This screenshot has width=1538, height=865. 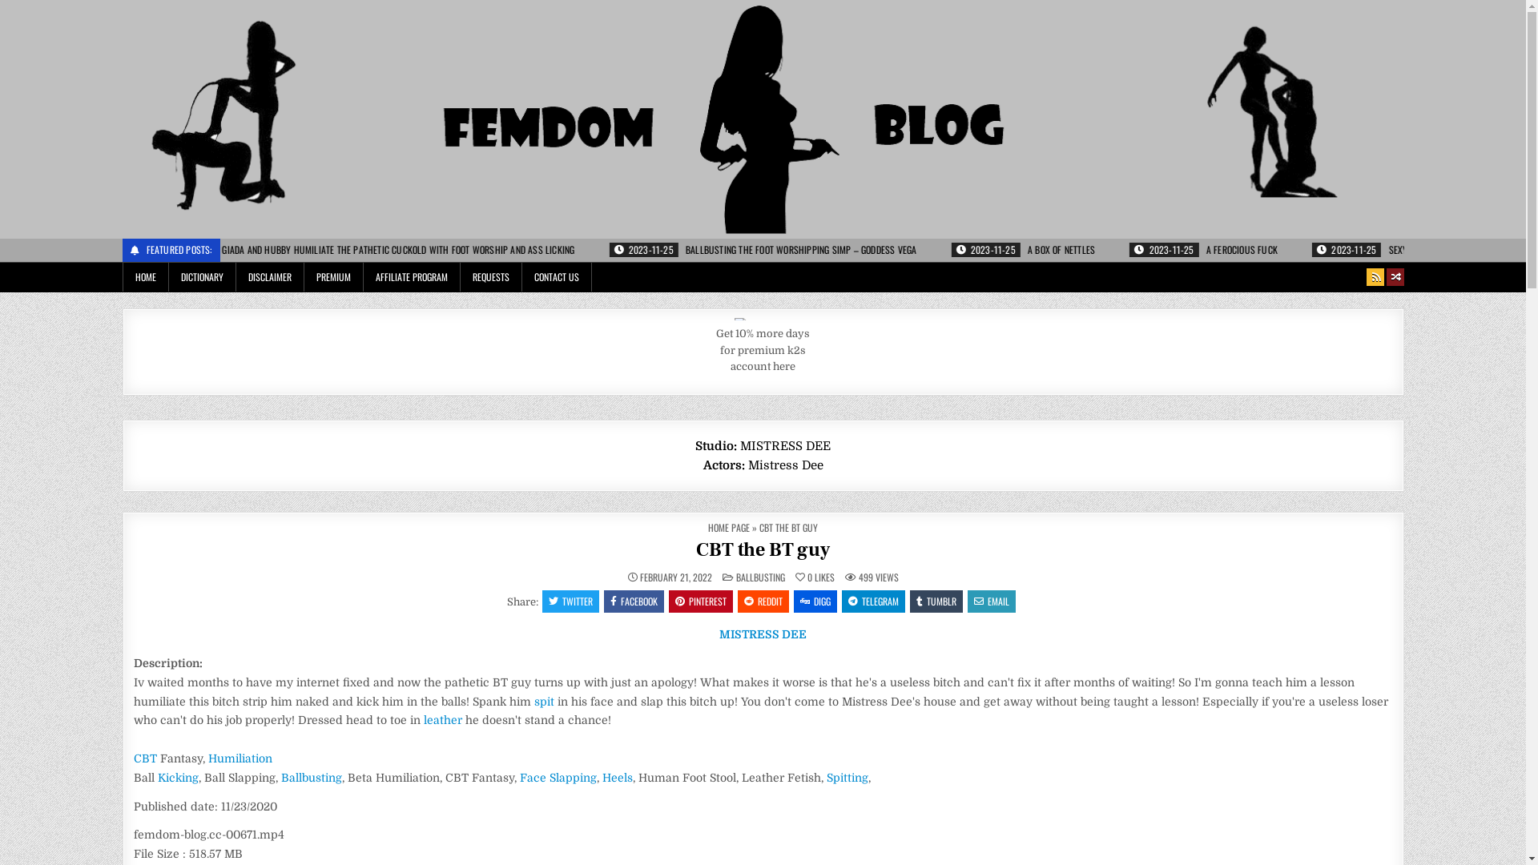 What do you see at coordinates (1376, 277) in the screenshot?
I see `RSS` at bounding box center [1376, 277].